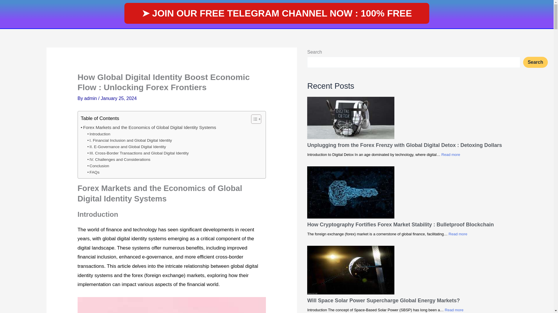  Describe the element at coordinates (127, 147) in the screenshot. I see `II. E-Governance and Global Digital Identity` at that location.